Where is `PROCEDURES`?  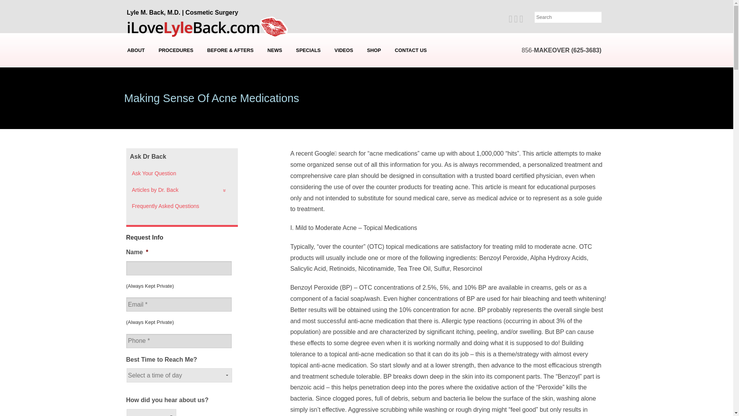
PROCEDURES is located at coordinates (176, 50).